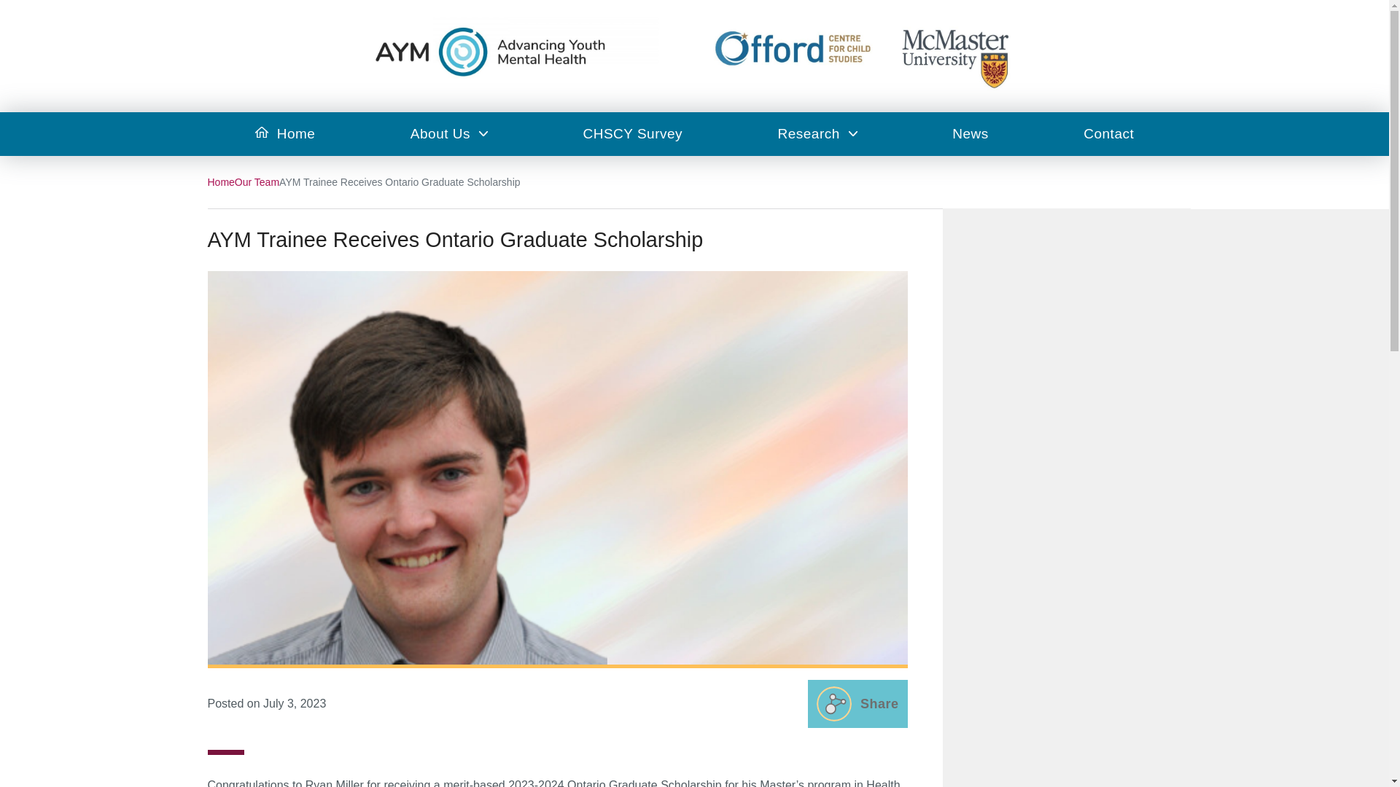 The image size is (1400, 787). I want to click on Home, so click(220, 182).